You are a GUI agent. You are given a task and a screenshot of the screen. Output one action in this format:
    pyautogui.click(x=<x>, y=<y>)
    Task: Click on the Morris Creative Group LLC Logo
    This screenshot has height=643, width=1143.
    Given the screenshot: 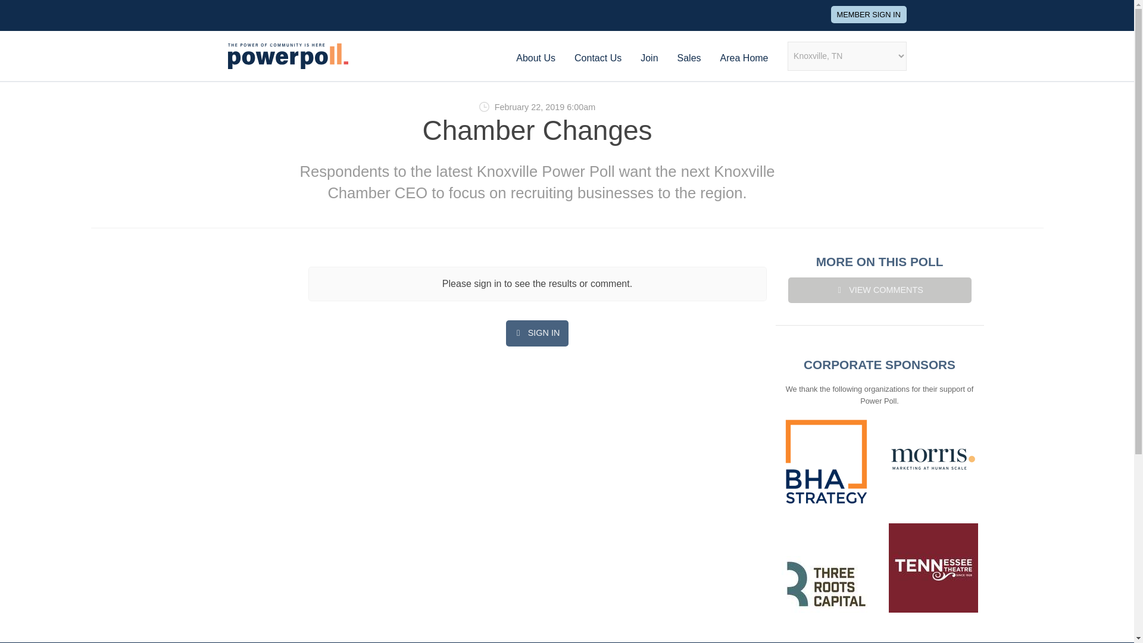 What is the action you would take?
    pyautogui.click(x=932, y=460)
    